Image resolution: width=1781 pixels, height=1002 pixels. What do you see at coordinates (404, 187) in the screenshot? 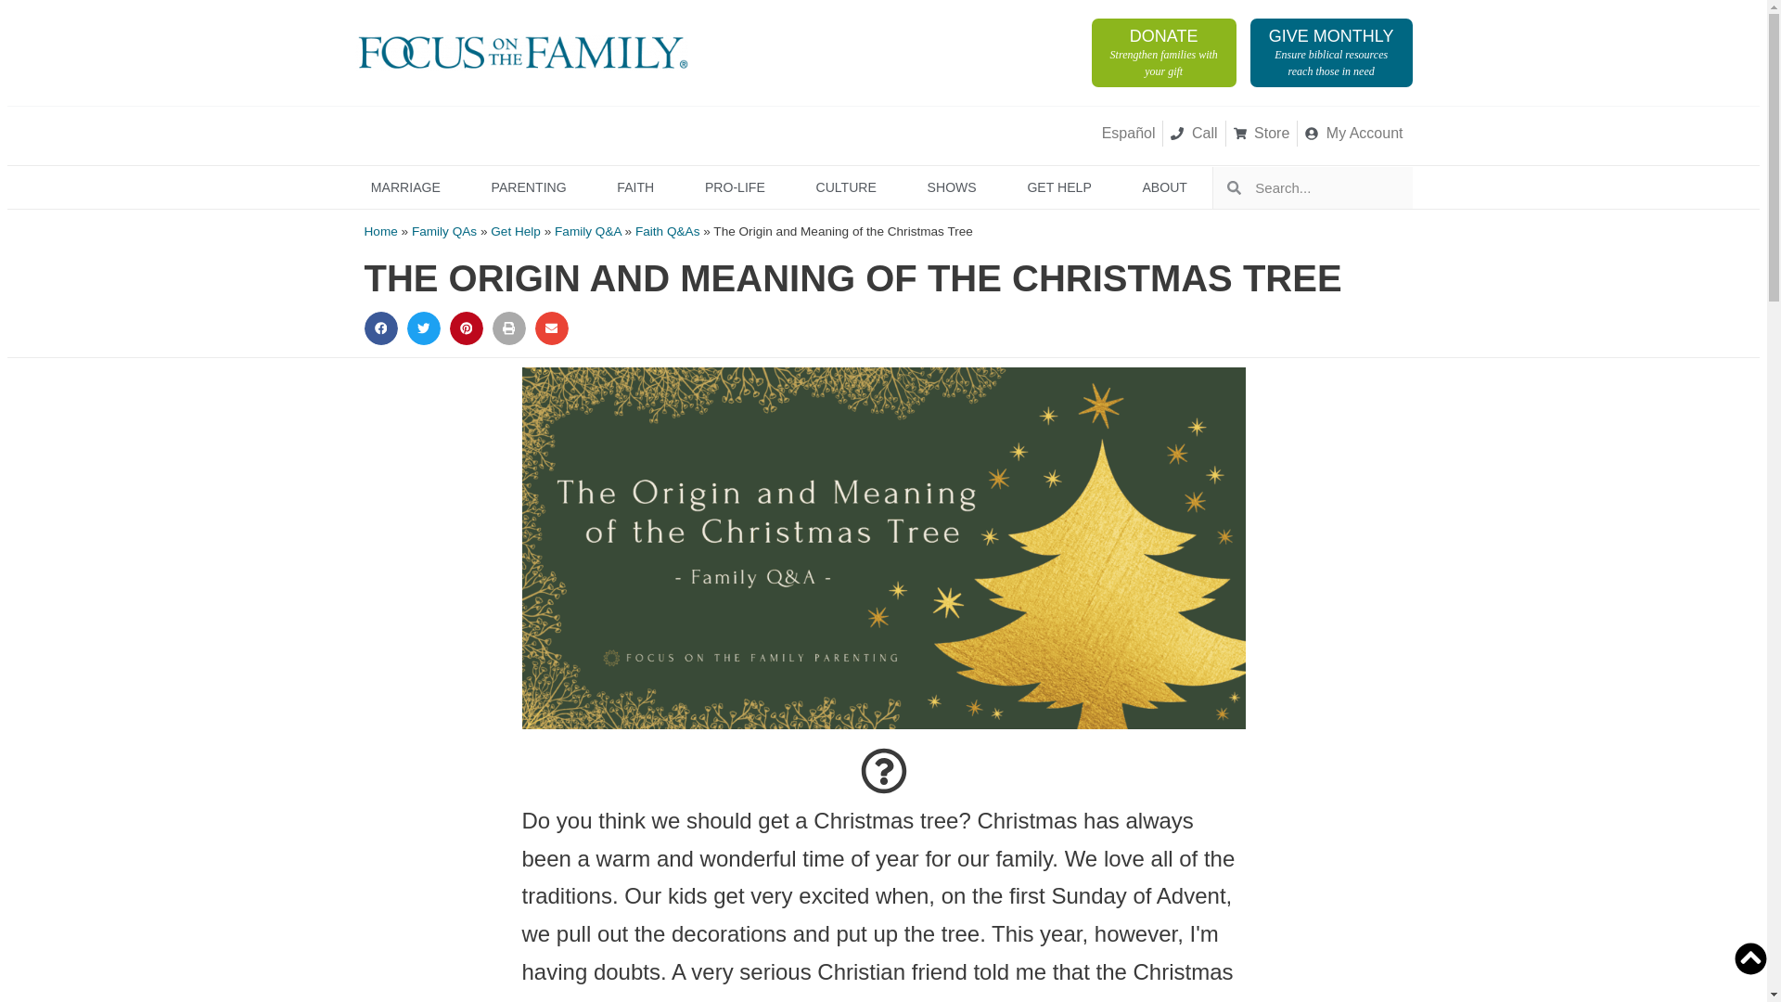
I see `PRO-LIFE` at bounding box center [404, 187].